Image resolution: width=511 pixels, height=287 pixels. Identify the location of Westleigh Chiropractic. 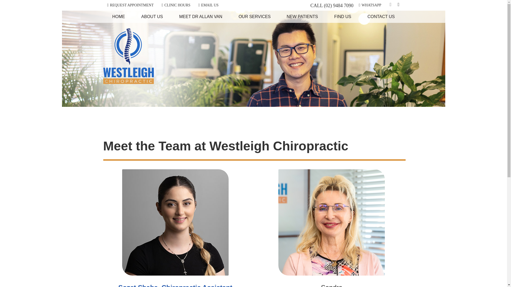
(128, 82).